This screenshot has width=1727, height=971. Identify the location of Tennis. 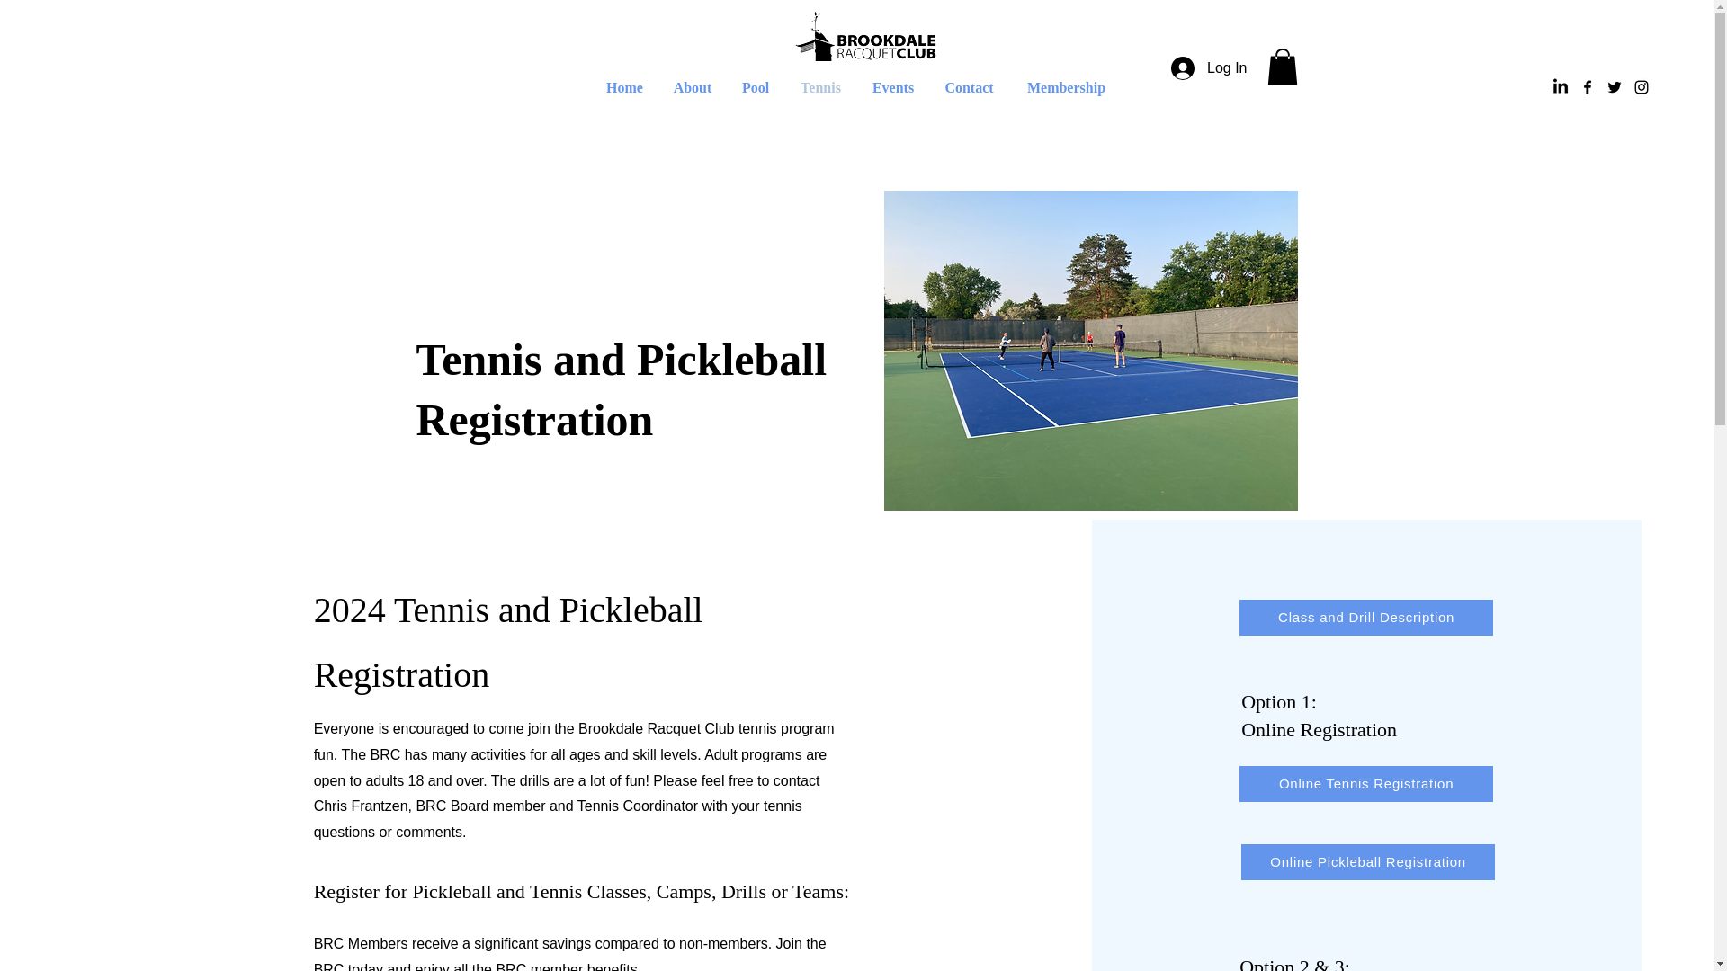
(820, 88).